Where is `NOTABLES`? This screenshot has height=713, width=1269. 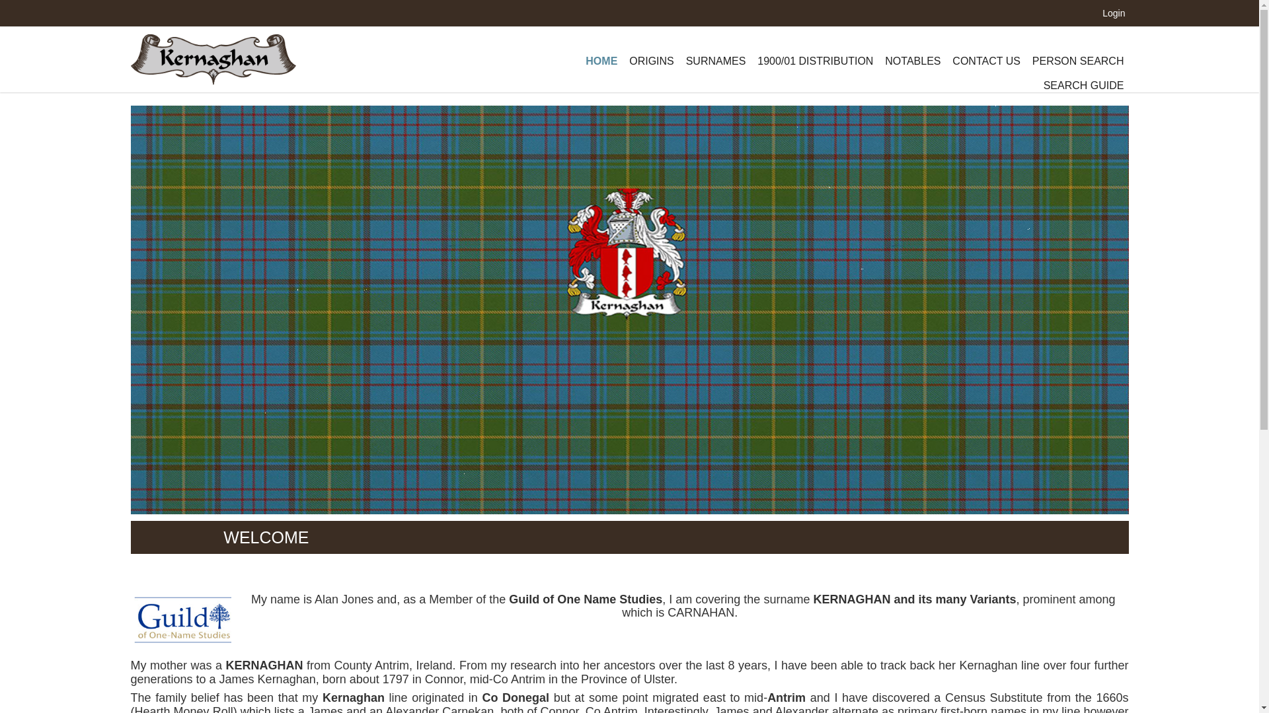
NOTABLES is located at coordinates (913, 62).